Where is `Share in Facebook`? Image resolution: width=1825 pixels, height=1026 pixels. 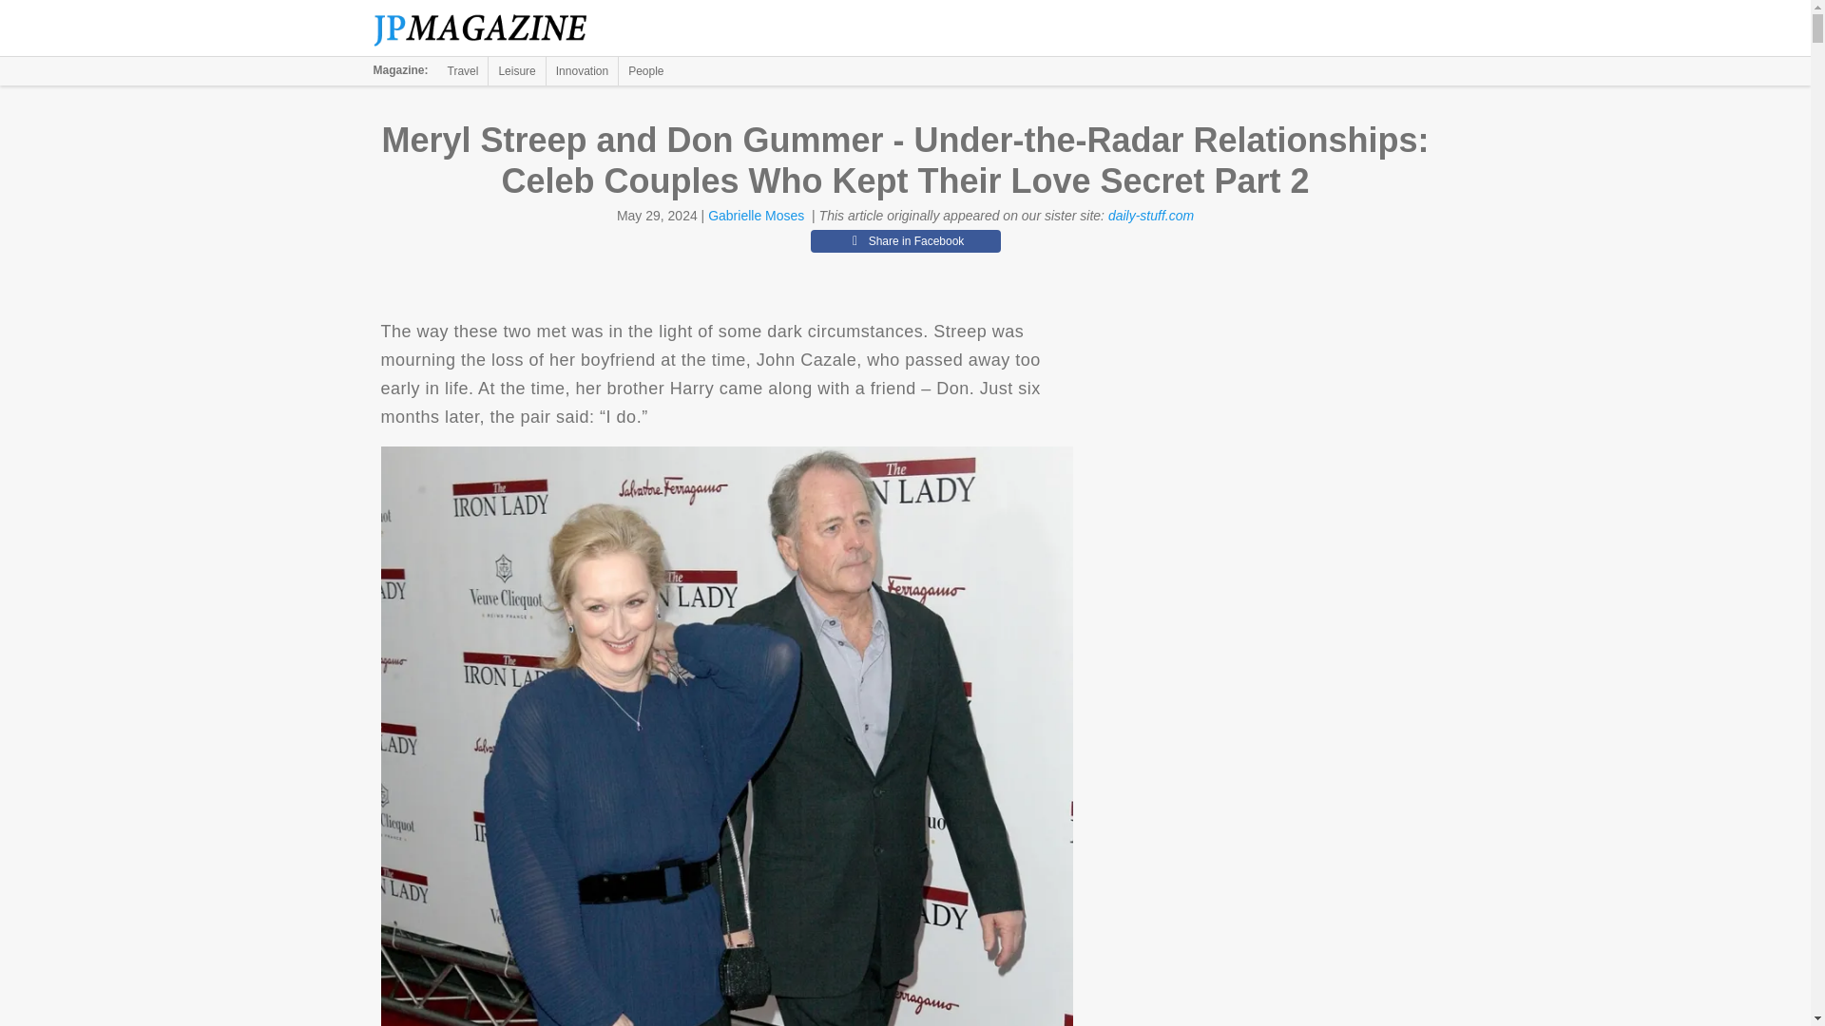
Share in Facebook is located at coordinates (905, 240).